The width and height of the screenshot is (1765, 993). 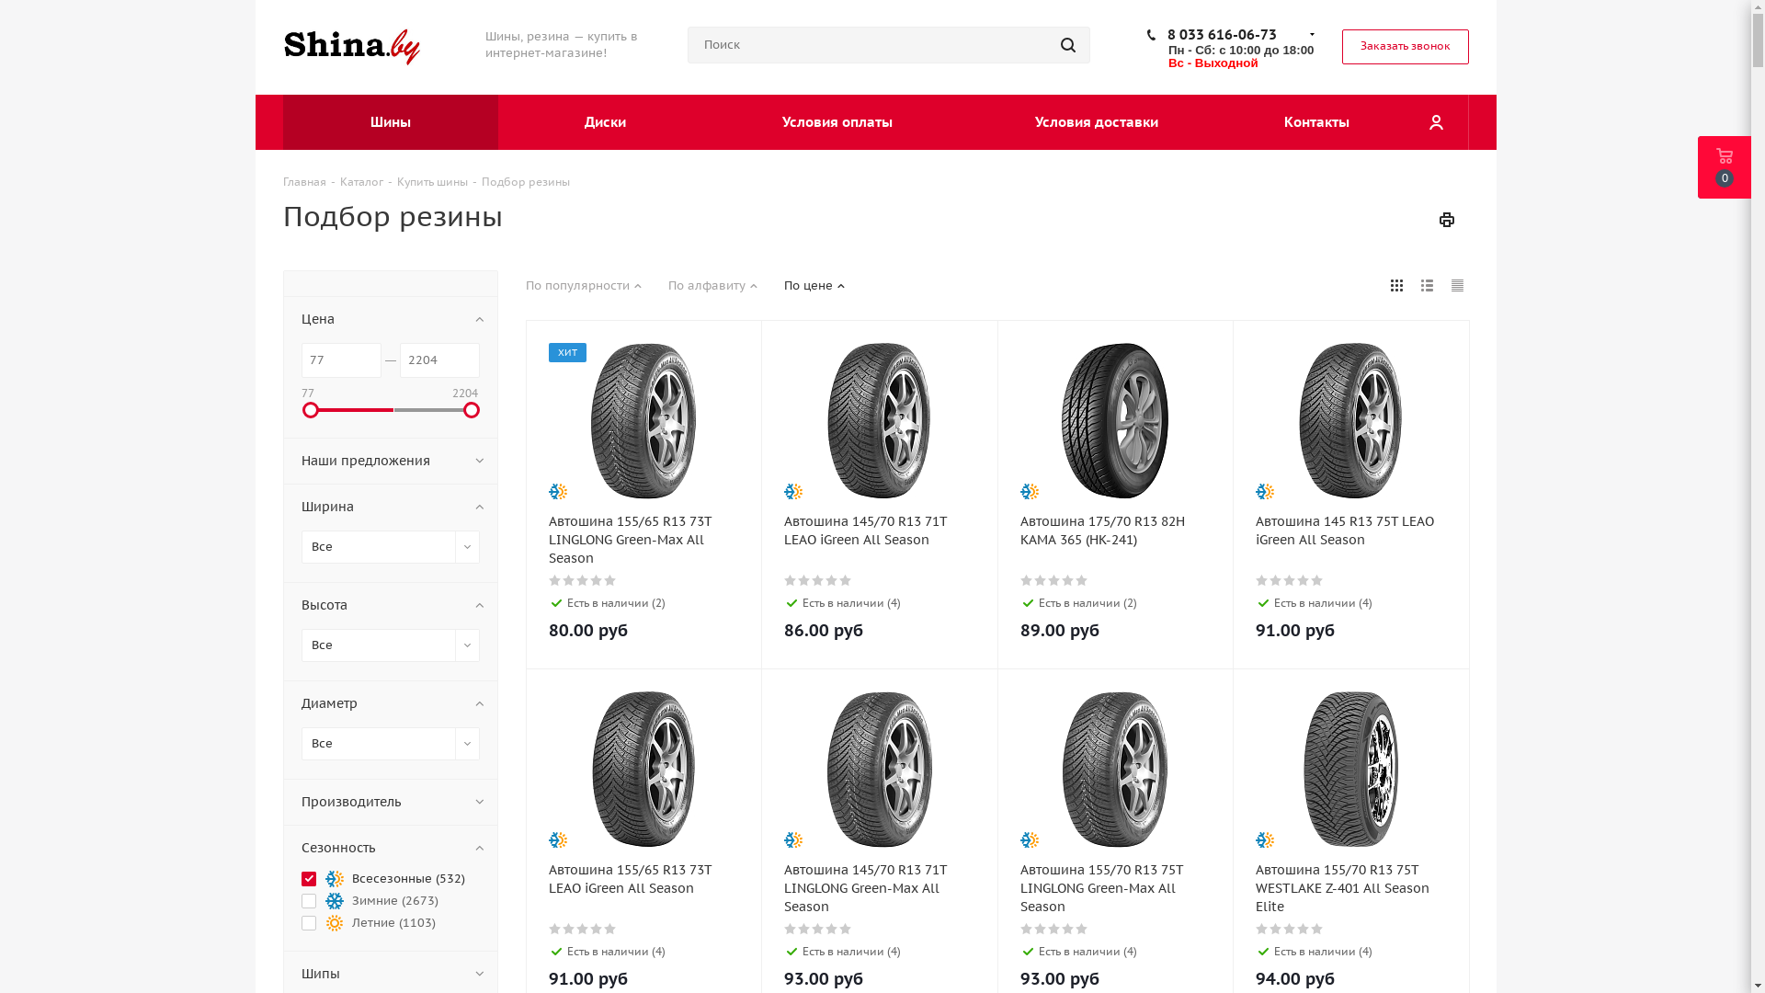 I want to click on 2, so click(x=1041, y=929).